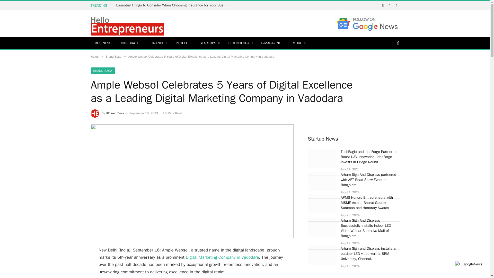  Describe the element at coordinates (131, 43) in the screenshot. I see `CORPORATE` at that location.